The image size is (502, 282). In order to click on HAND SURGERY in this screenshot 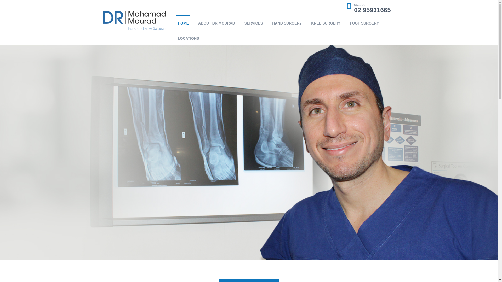, I will do `click(287, 23)`.